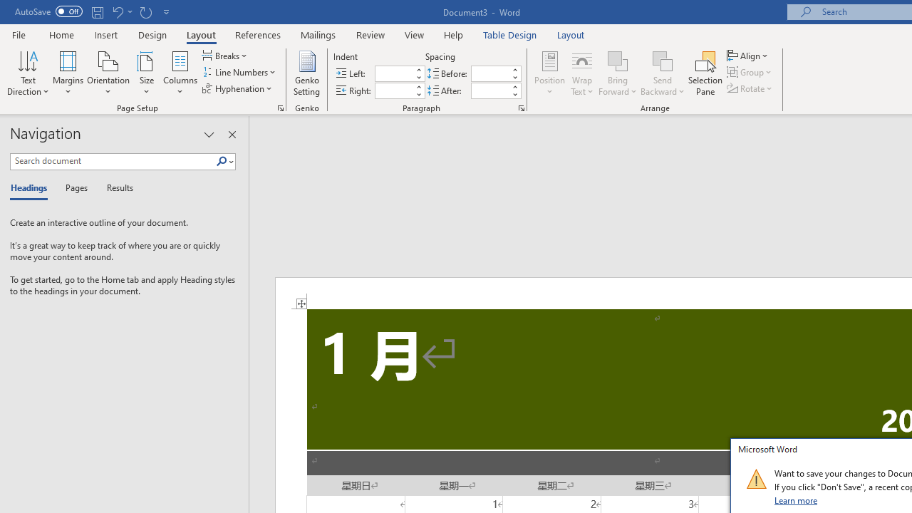 The image size is (912, 513). Describe the element at coordinates (147, 73) in the screenshot. I see `Size` at that location.